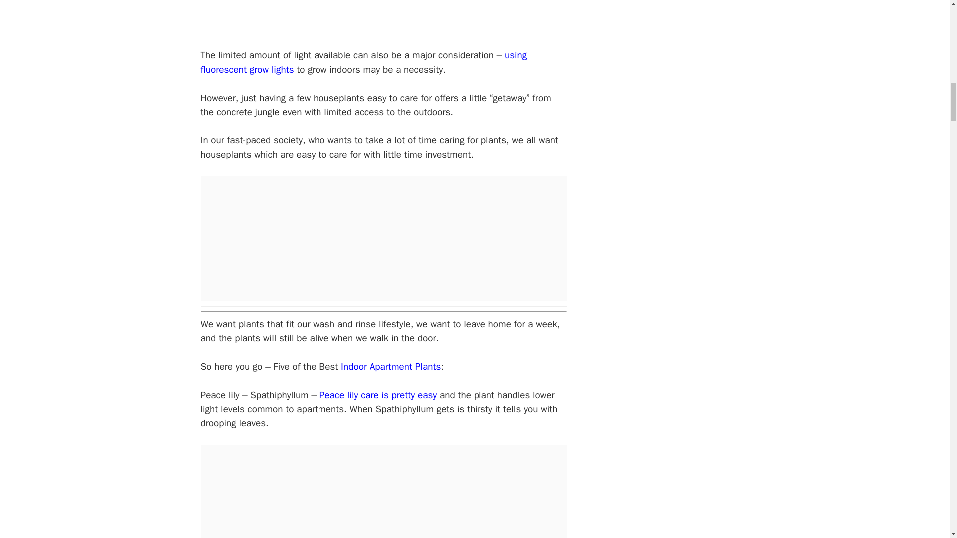  I want to click on Indoor Apartment Plants, so click(390, 367).